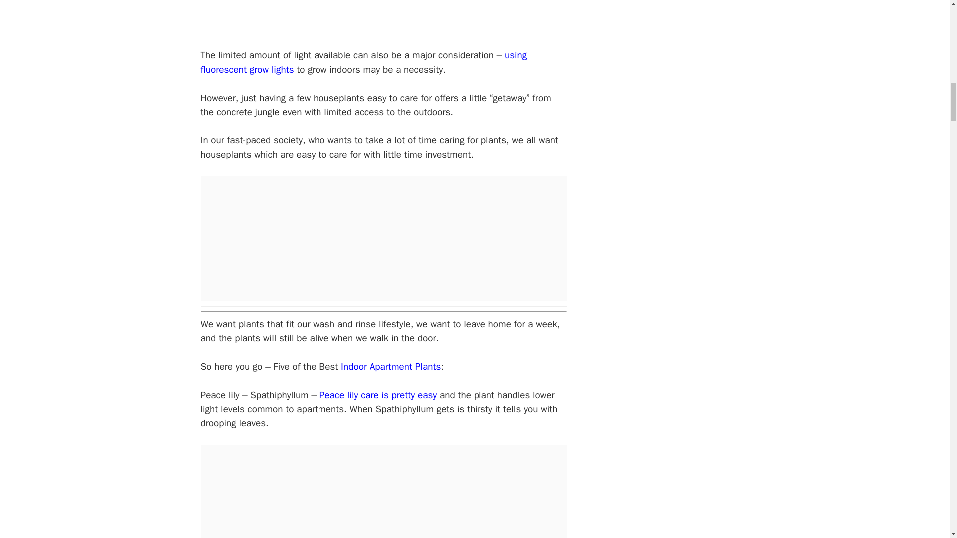  I want to click on Indoor Apartment Plants, so click(390, 367).